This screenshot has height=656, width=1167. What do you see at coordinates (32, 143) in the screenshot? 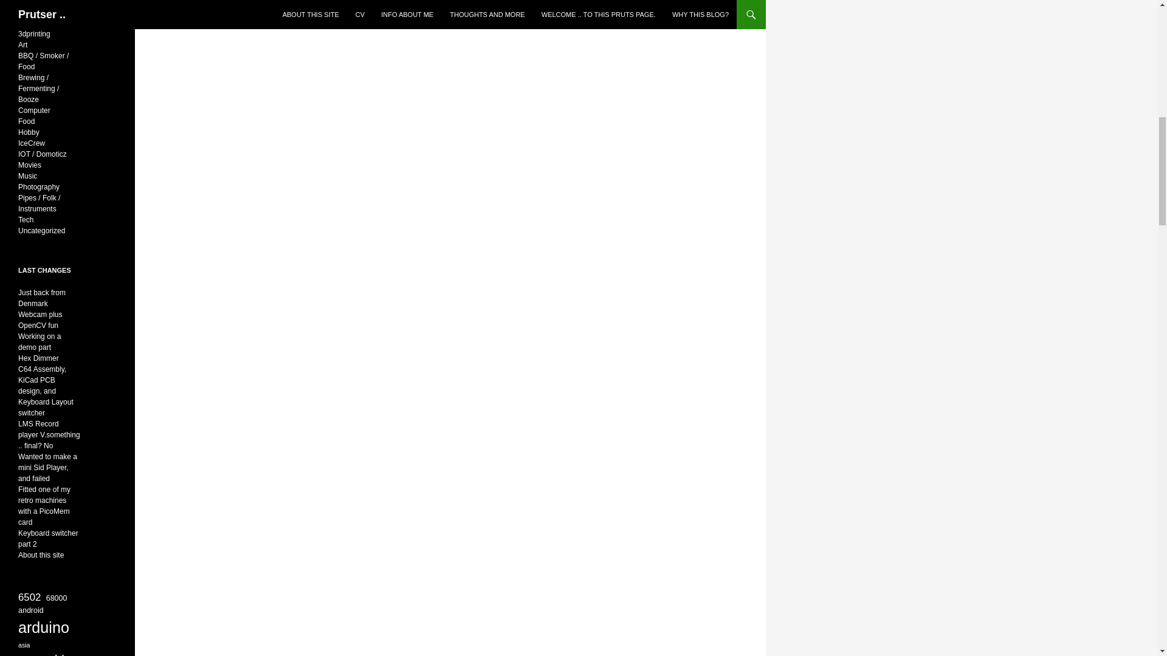
I see `IceCrew` at bounding box center [32, 143].